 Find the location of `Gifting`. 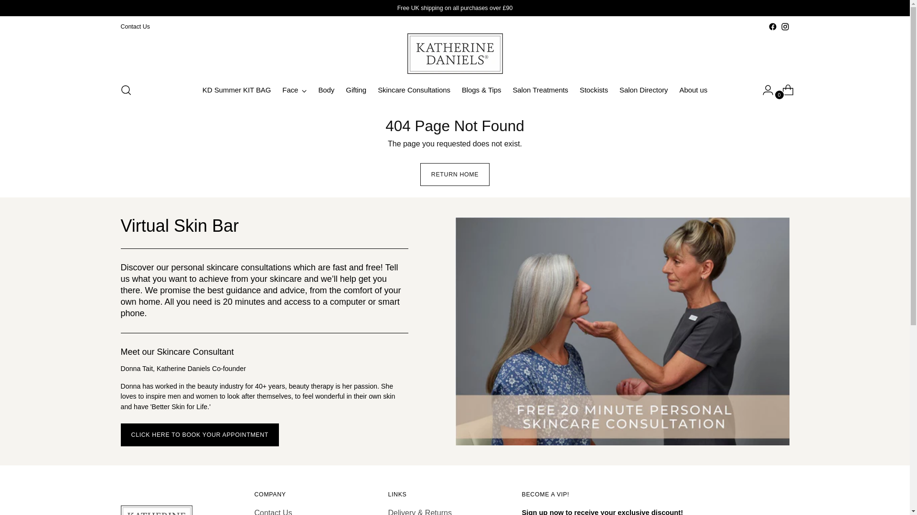

Gifting is located at coordinates (355, 90).